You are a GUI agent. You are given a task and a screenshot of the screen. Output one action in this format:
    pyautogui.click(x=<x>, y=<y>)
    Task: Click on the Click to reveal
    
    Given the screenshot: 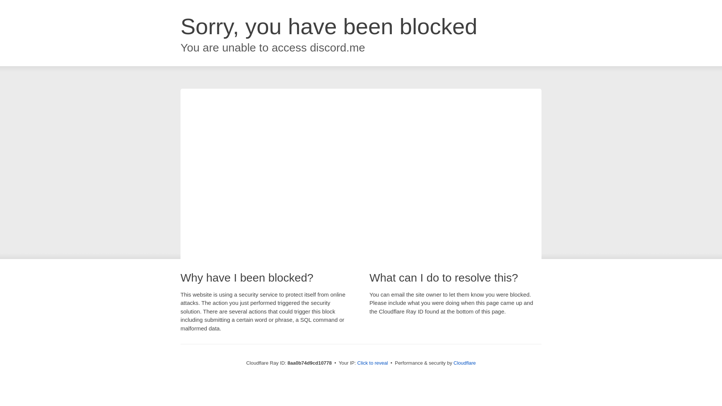 What is the action you would take?
    pyautogui.click(x=373, y=363)
    